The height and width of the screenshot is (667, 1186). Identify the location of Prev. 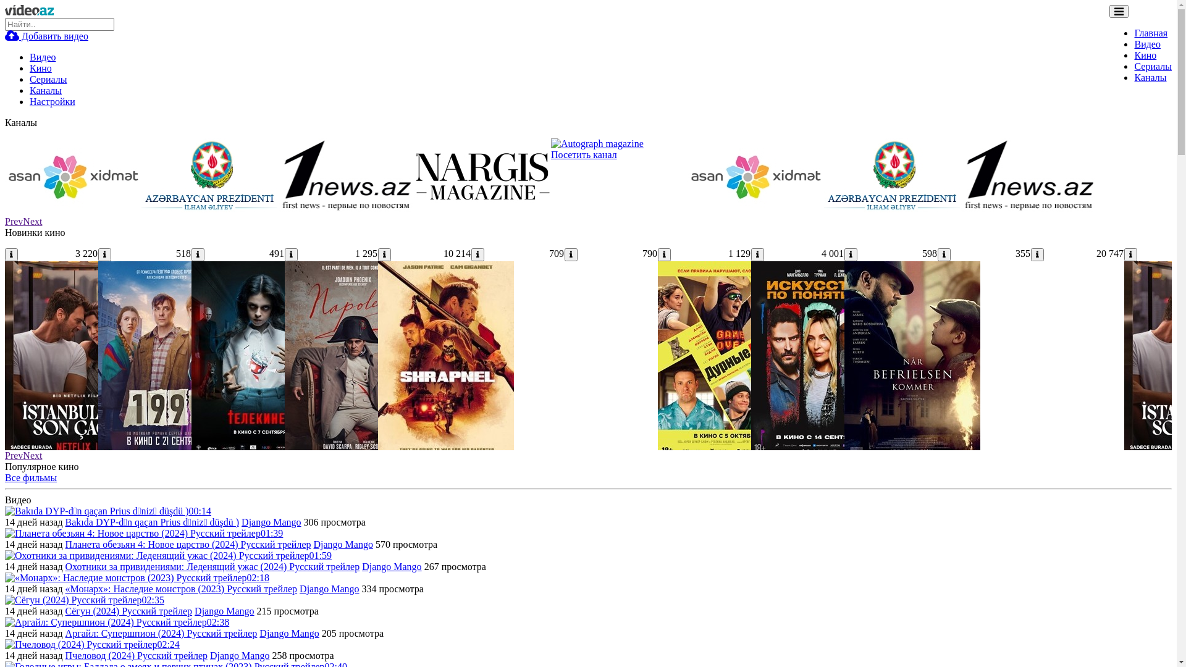
(14, 221).